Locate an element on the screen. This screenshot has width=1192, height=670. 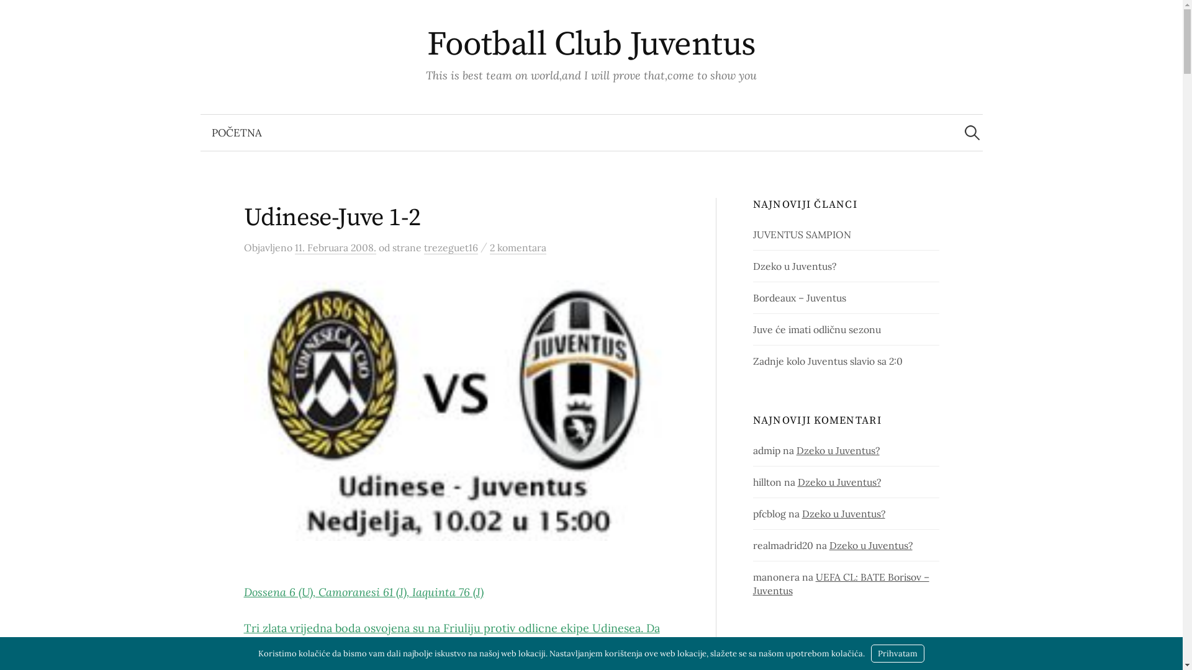
Pretraga is located at coordinates (16, 16).